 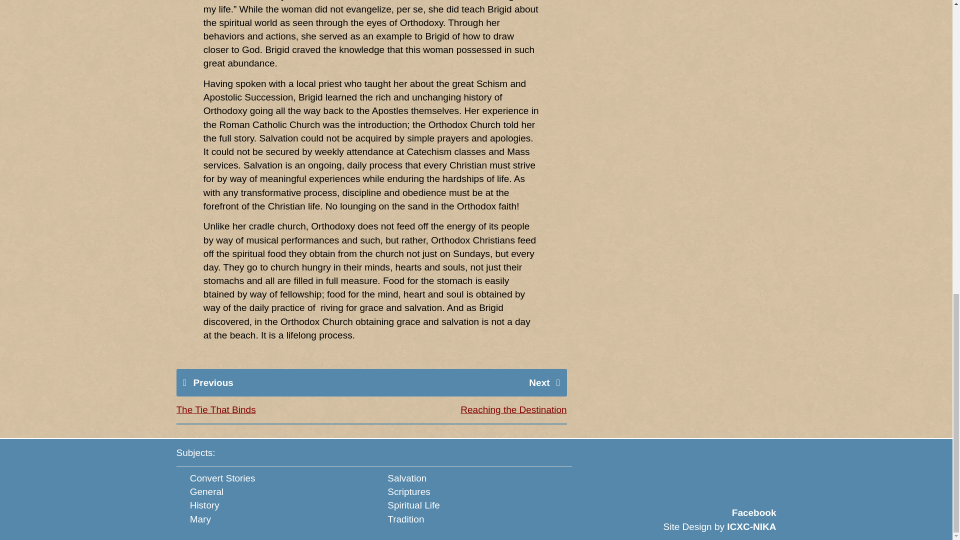 I want to click on Previous, so click(x=213, y=382).